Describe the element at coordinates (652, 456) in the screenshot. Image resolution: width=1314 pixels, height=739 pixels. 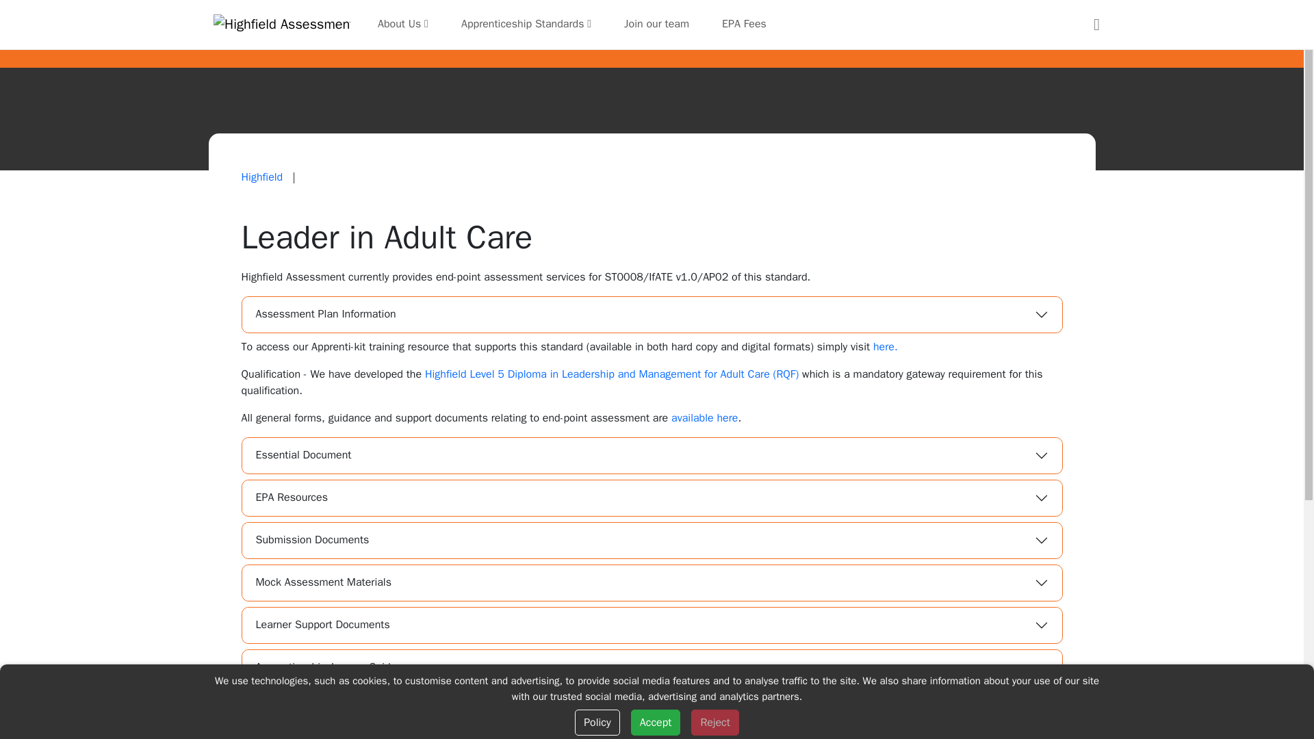
I see `Essential Document` at that location.